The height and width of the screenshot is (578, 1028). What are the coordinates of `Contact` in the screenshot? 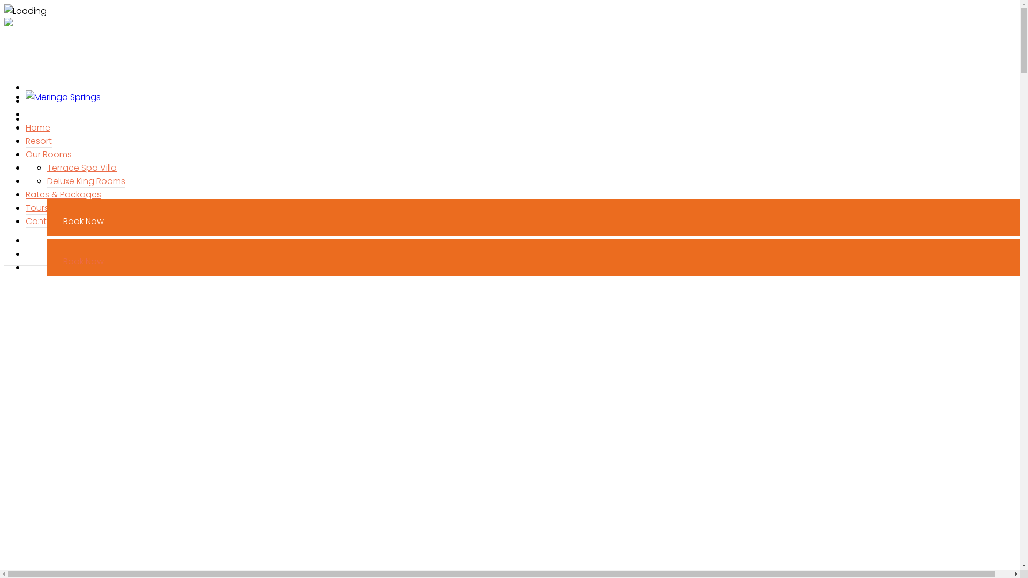 It's located at (54, 181).